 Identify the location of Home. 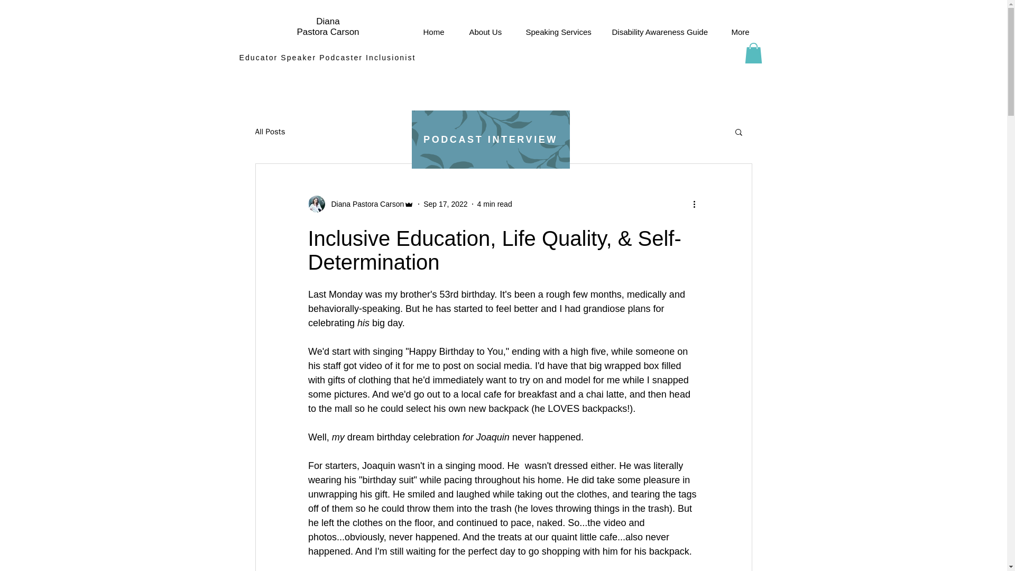
(438, 32).